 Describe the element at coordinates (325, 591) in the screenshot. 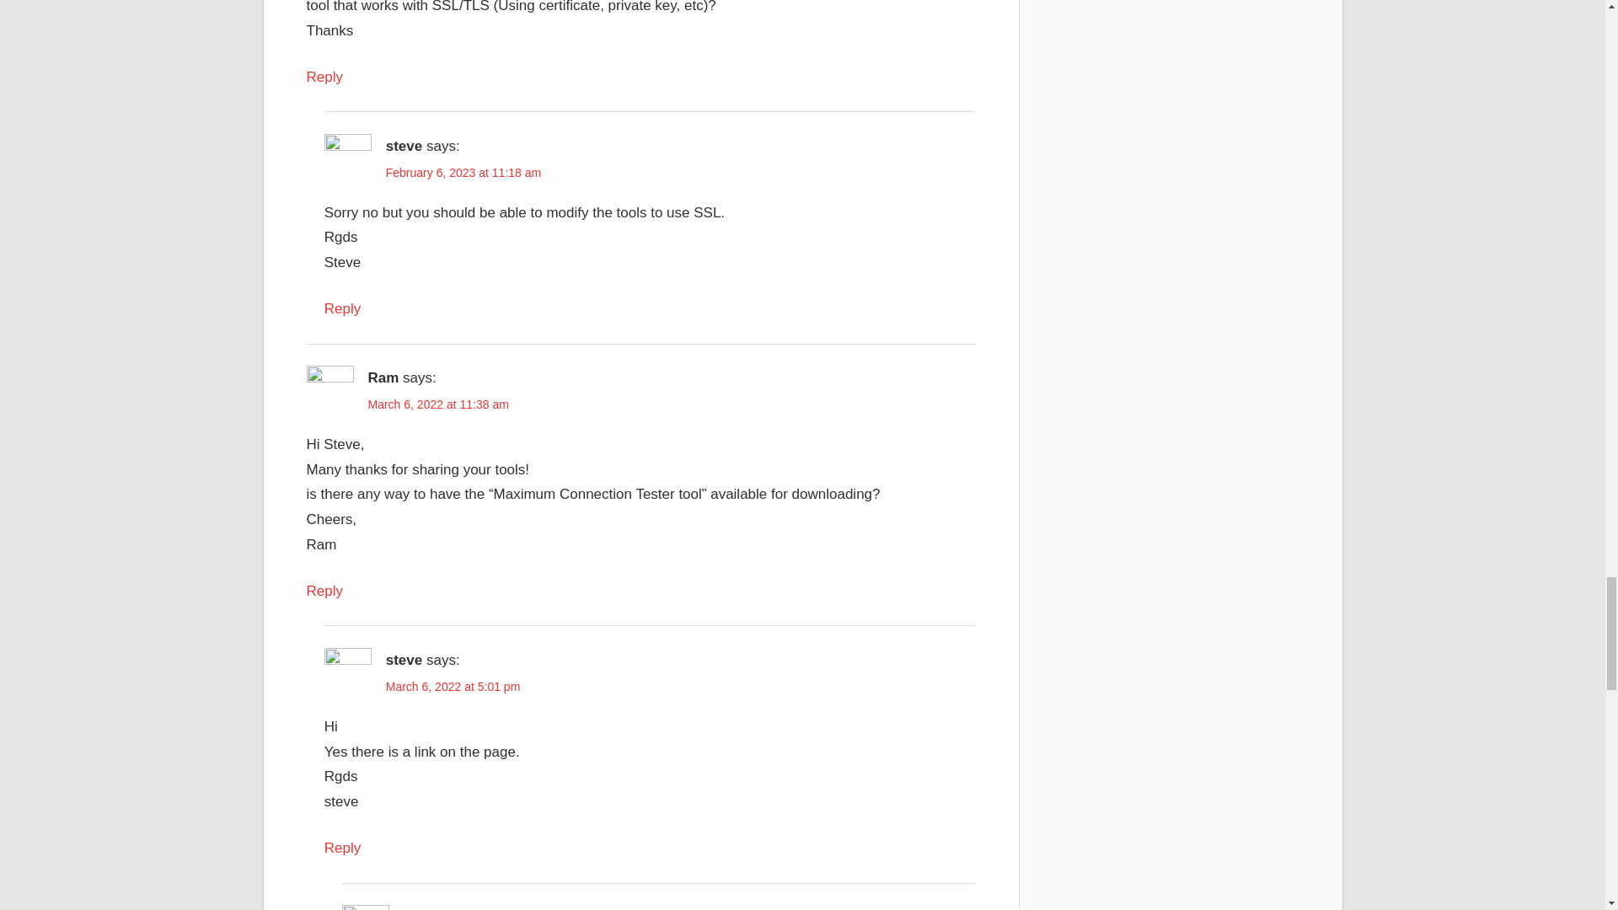

I see `Reply` at that location.